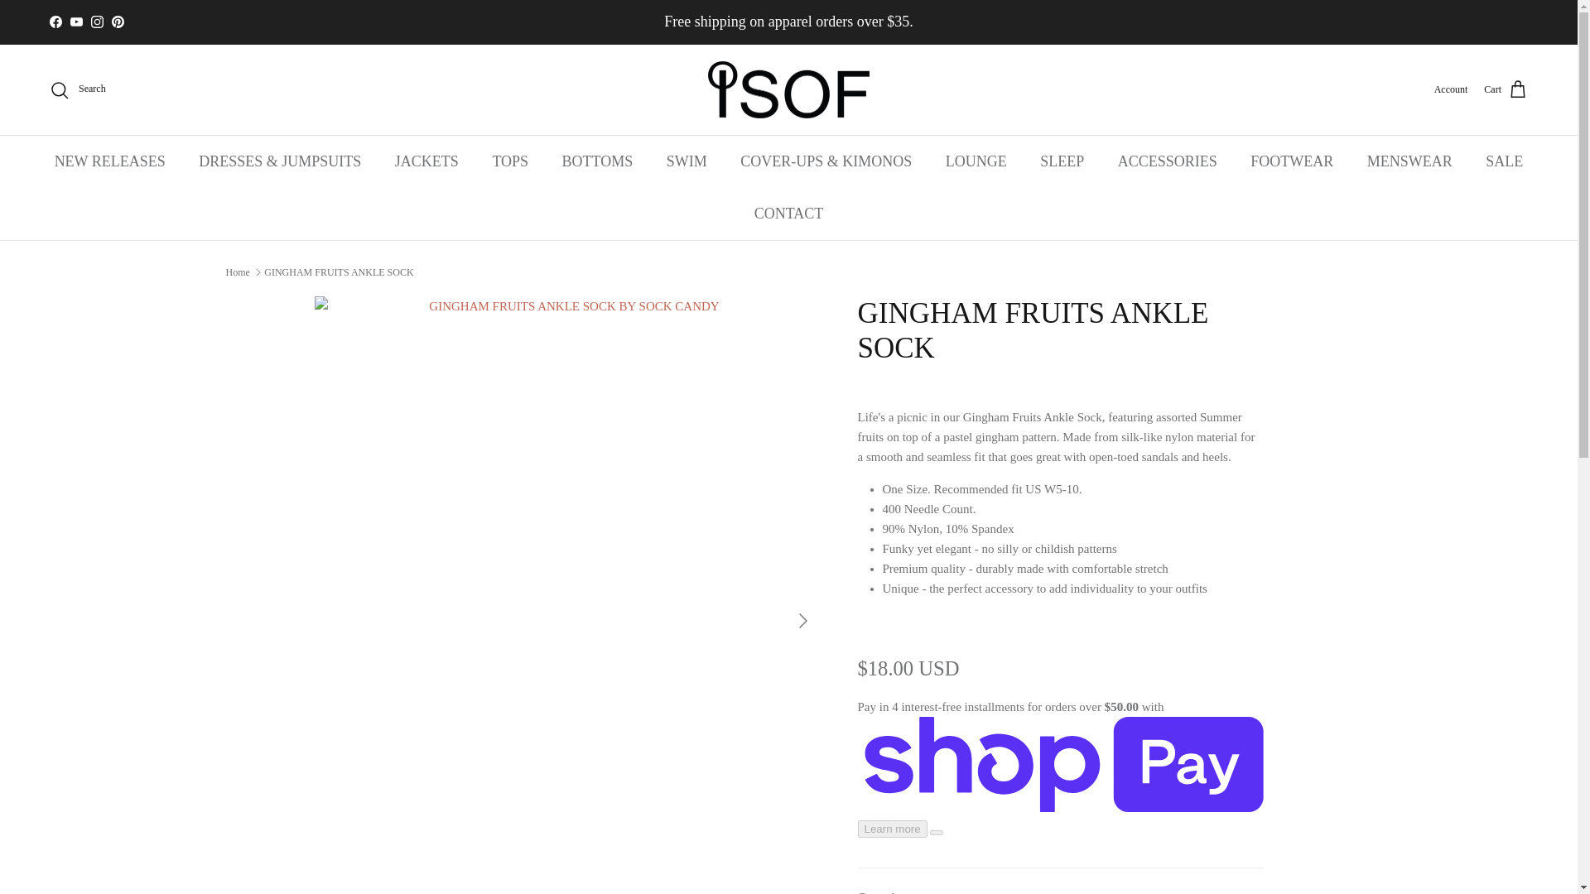 This screenshot has height=894, width=1590. I want to click on ISOF on Instagram, so click(96, 22).